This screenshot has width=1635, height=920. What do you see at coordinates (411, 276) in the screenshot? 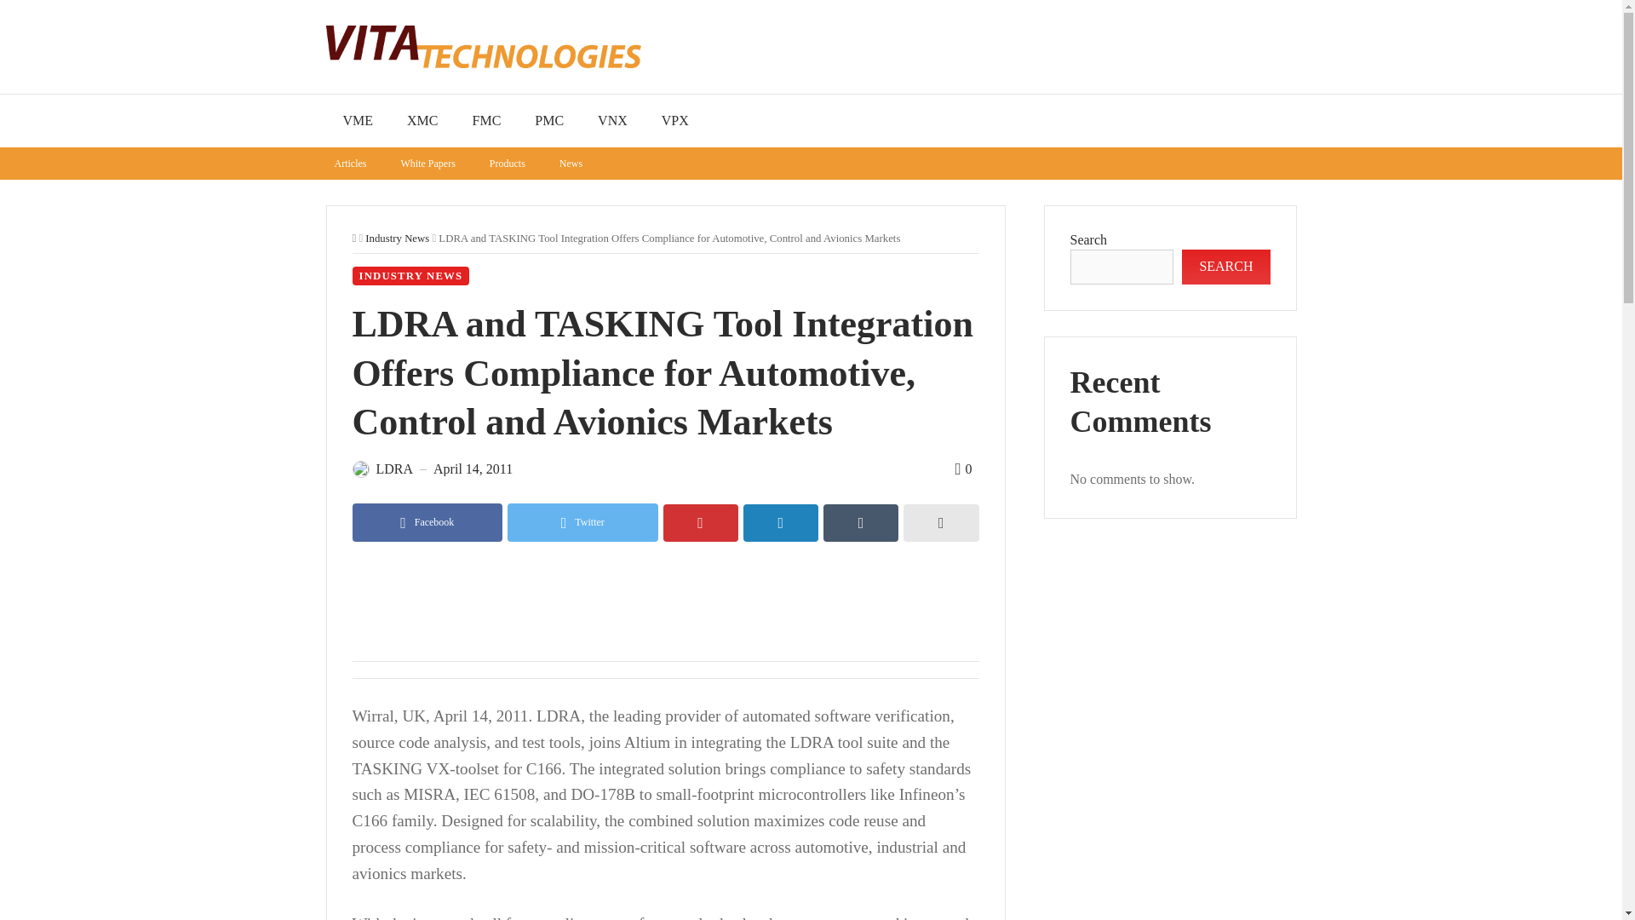
I see `INDUSTRY NEWS` at bounding box center [411, 276].